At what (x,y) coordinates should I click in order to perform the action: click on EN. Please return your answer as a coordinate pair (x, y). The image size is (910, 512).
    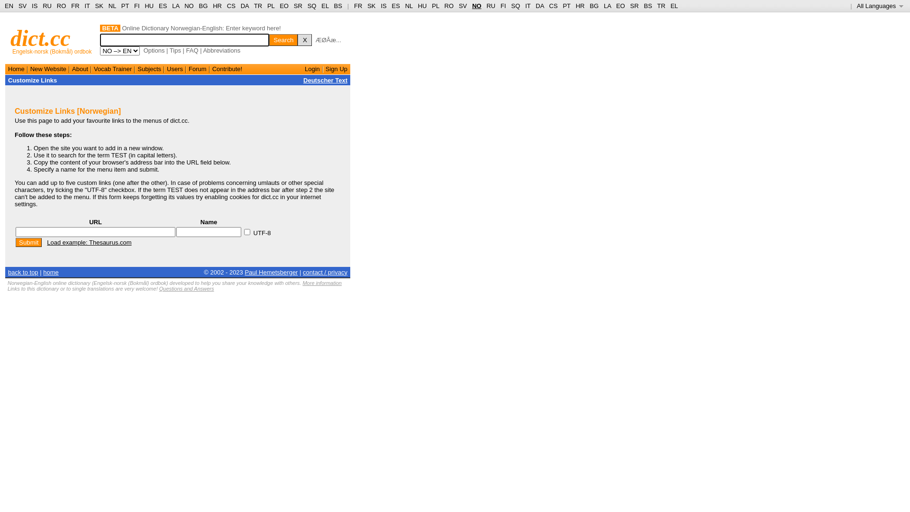
    Looking at the image, I should click on (9, 6).